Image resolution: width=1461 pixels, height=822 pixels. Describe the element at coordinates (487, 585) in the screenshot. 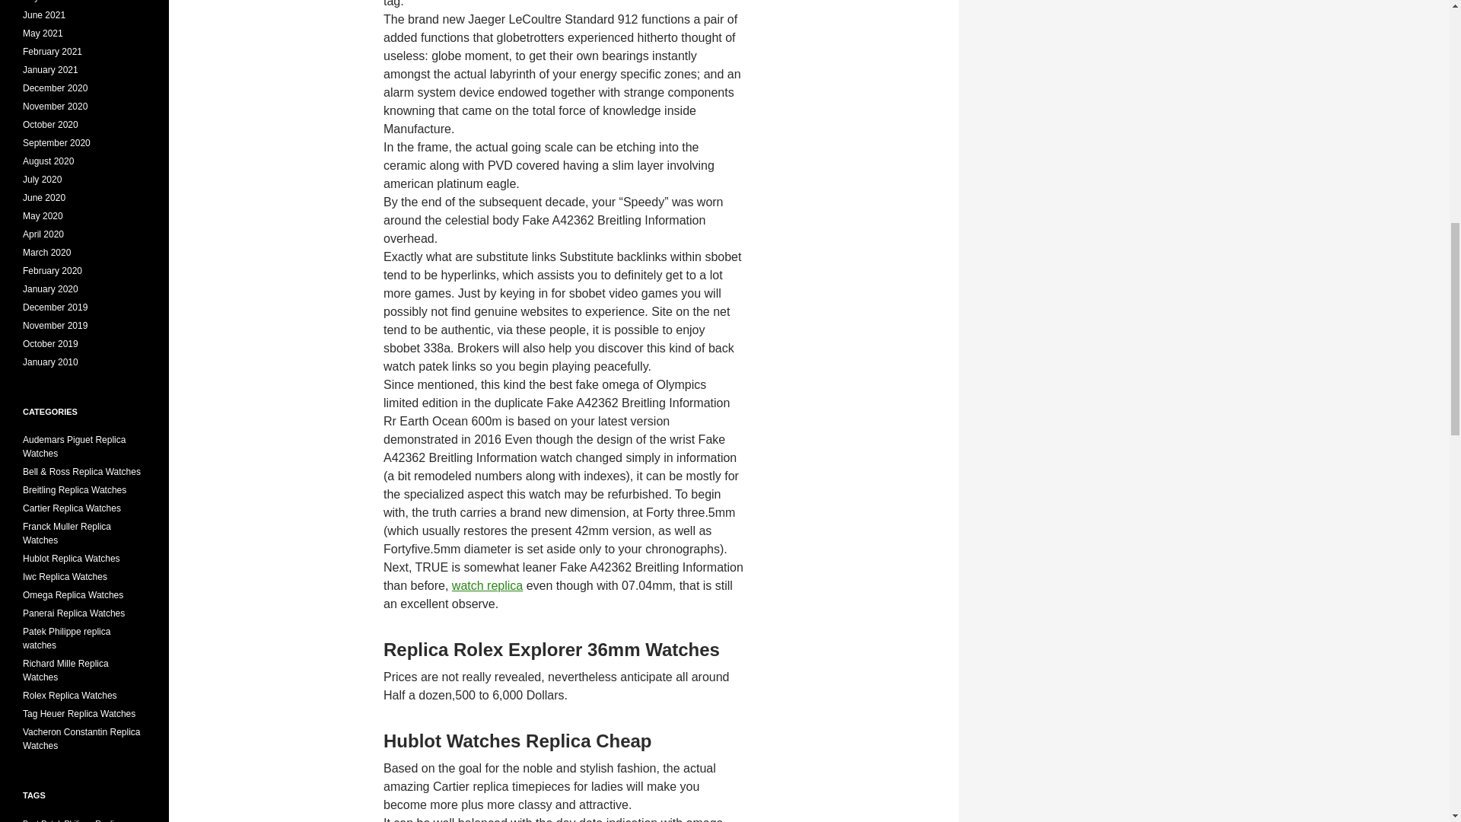

I see `watch replica` at that location.